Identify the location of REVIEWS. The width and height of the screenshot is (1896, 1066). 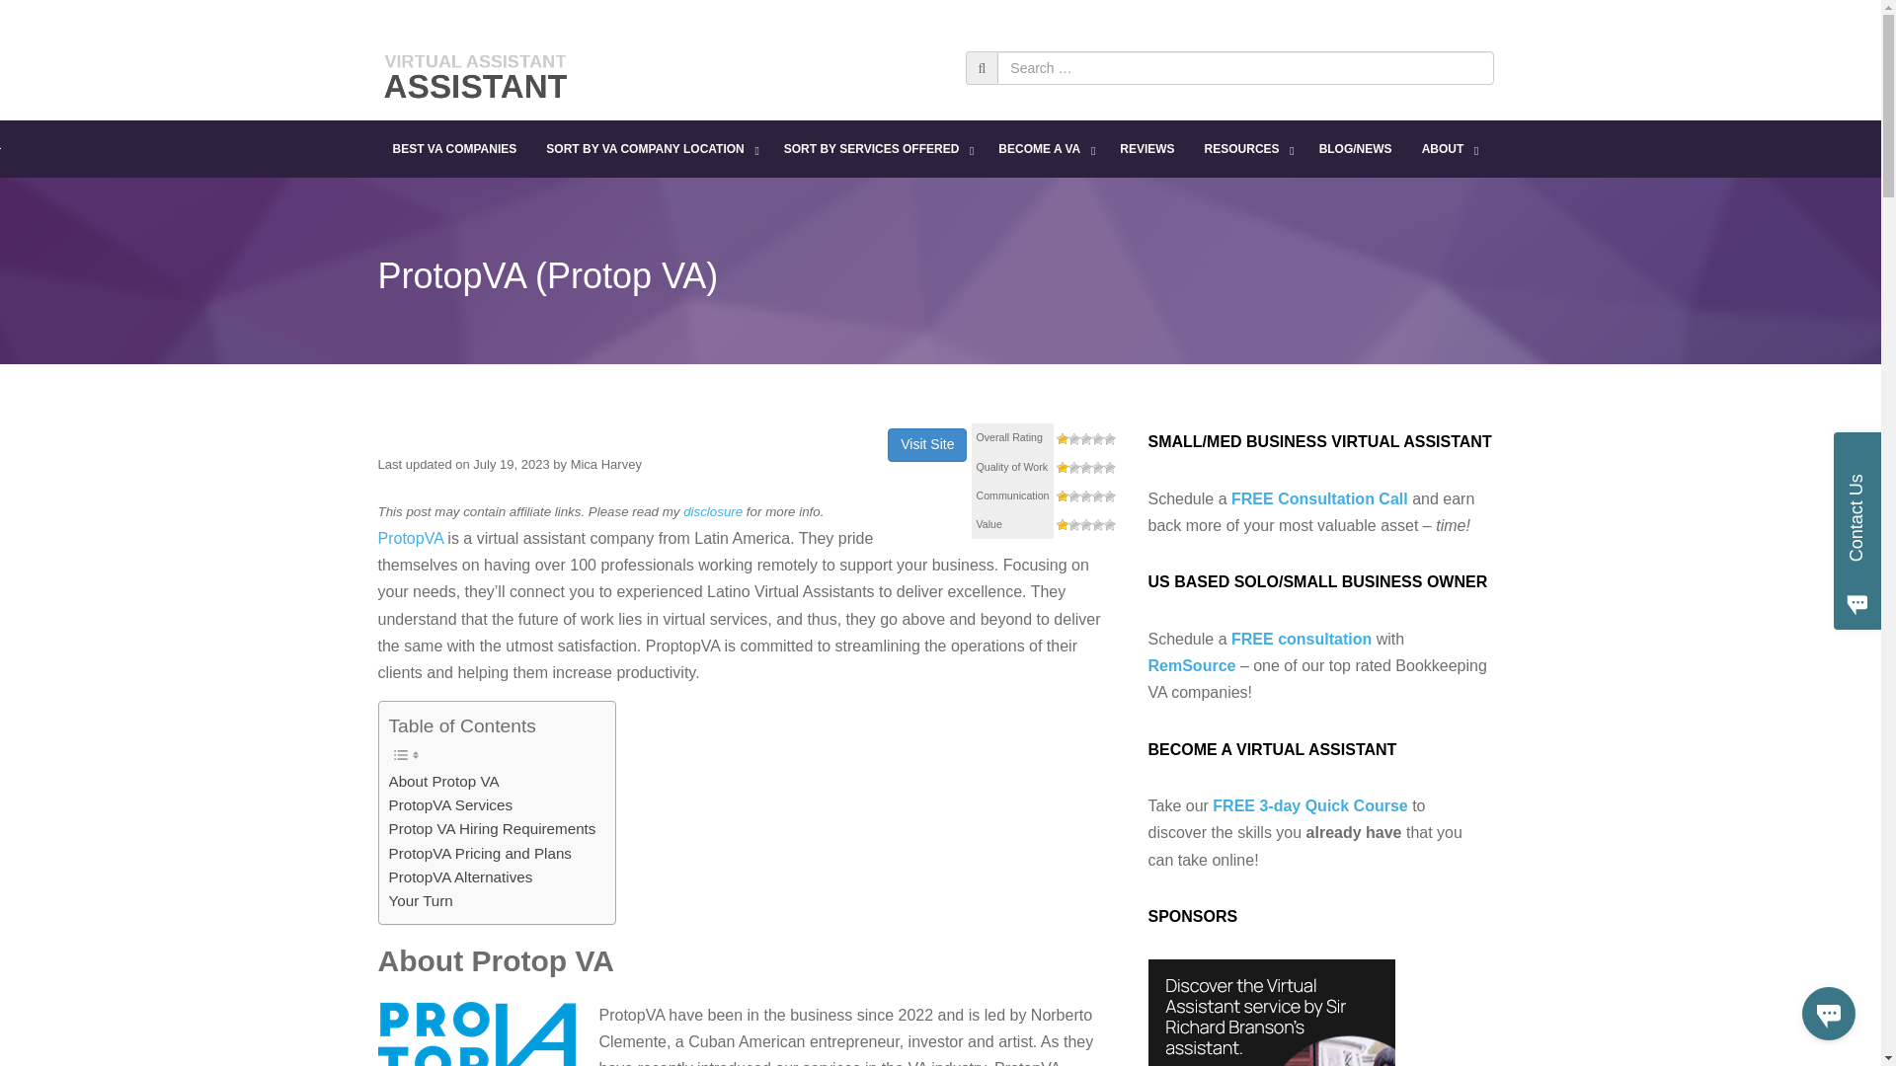
(1146, 149).